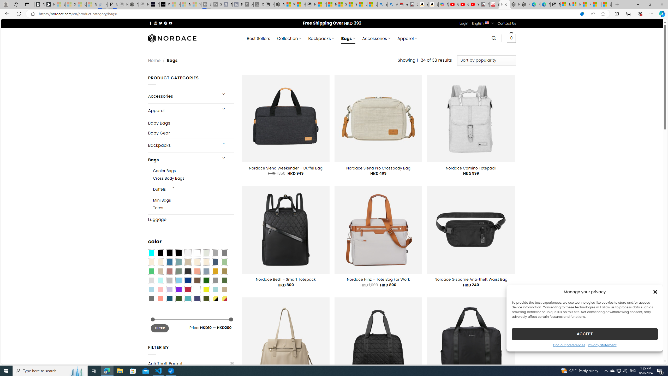  Describe the element at coordinates (215, 289) in the screenshot. I see `Aqua` at that location.